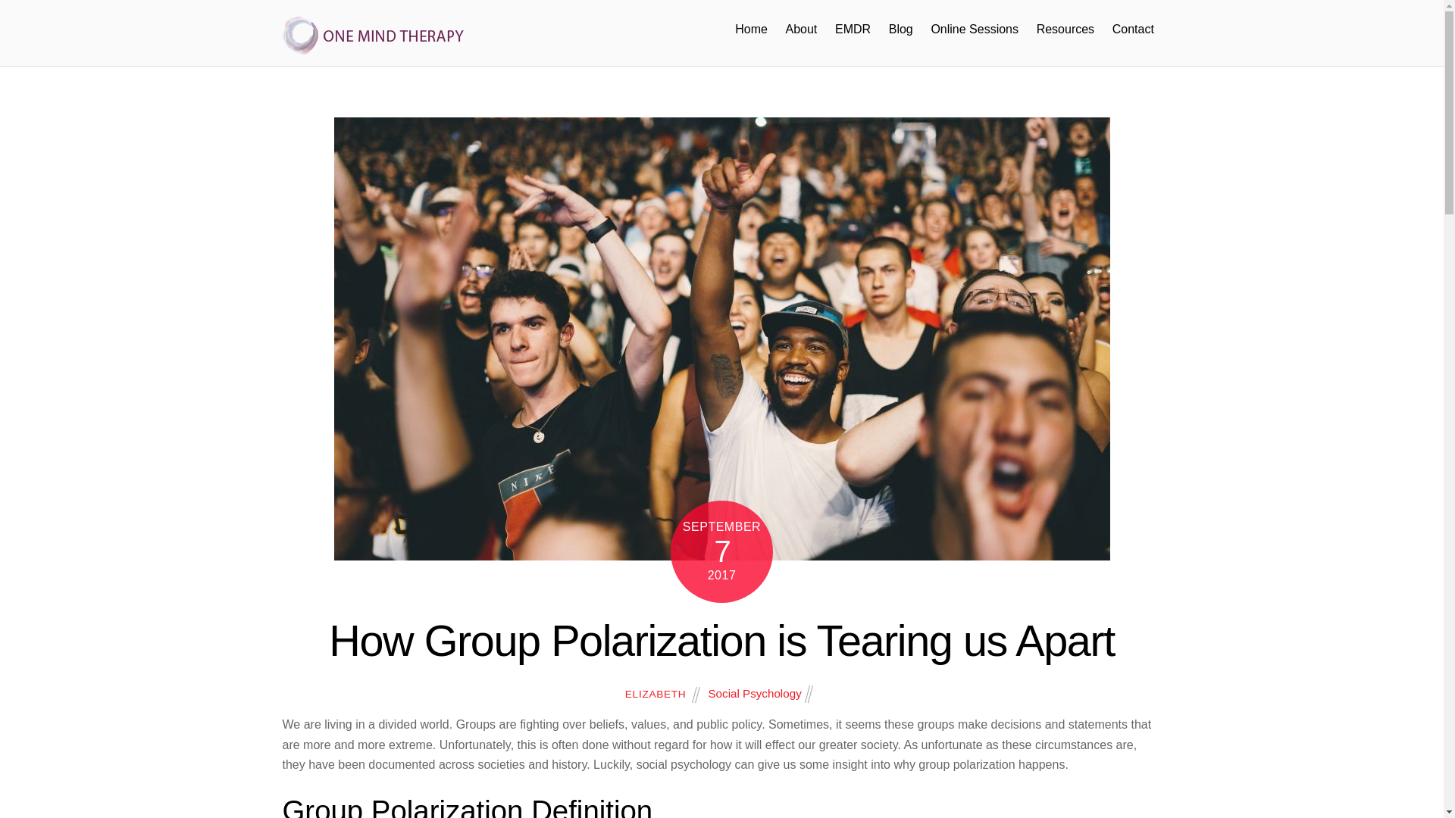 This screenshot has width=1455, height=818. What do you see at coordinates (721, 641) in the screenshot?
I see `How Group Polarization is Tearing us Apart` at bounding box center [721, 641].